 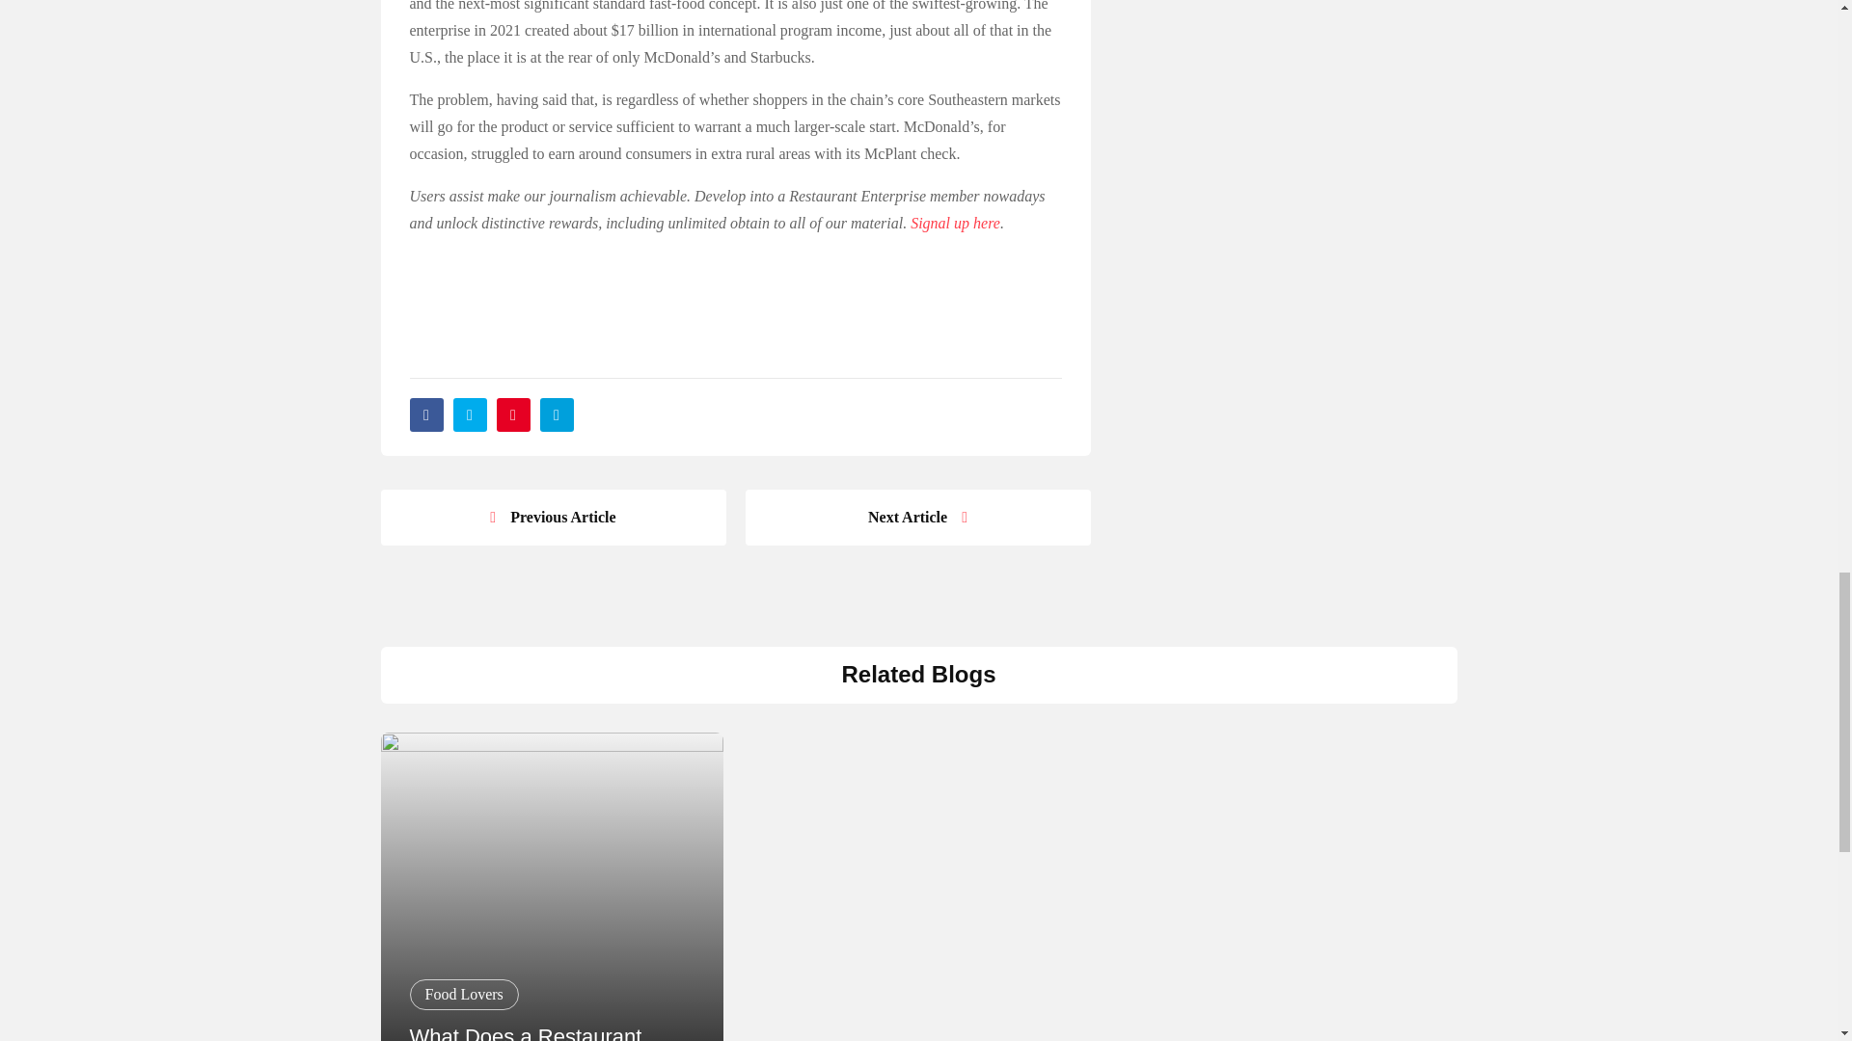 I want to click on Next Article, so click(x=916, y=517).